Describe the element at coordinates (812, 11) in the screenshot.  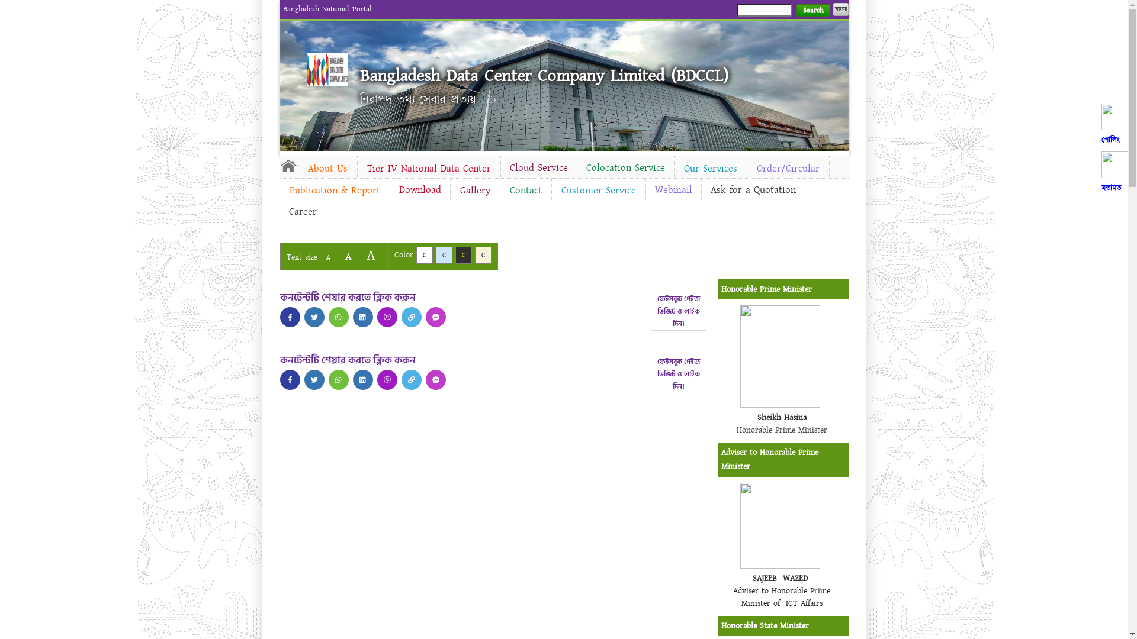
I see `Search` at that location.